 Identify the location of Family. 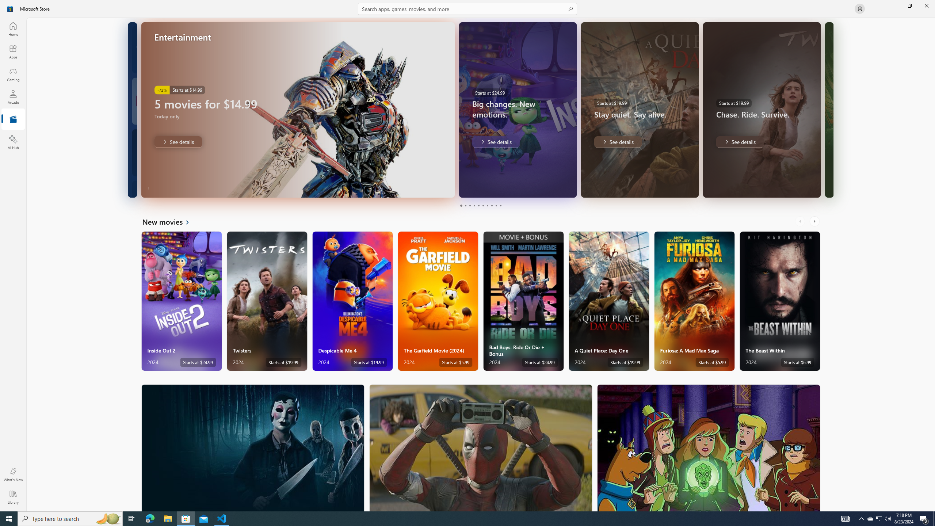
(708, 448).